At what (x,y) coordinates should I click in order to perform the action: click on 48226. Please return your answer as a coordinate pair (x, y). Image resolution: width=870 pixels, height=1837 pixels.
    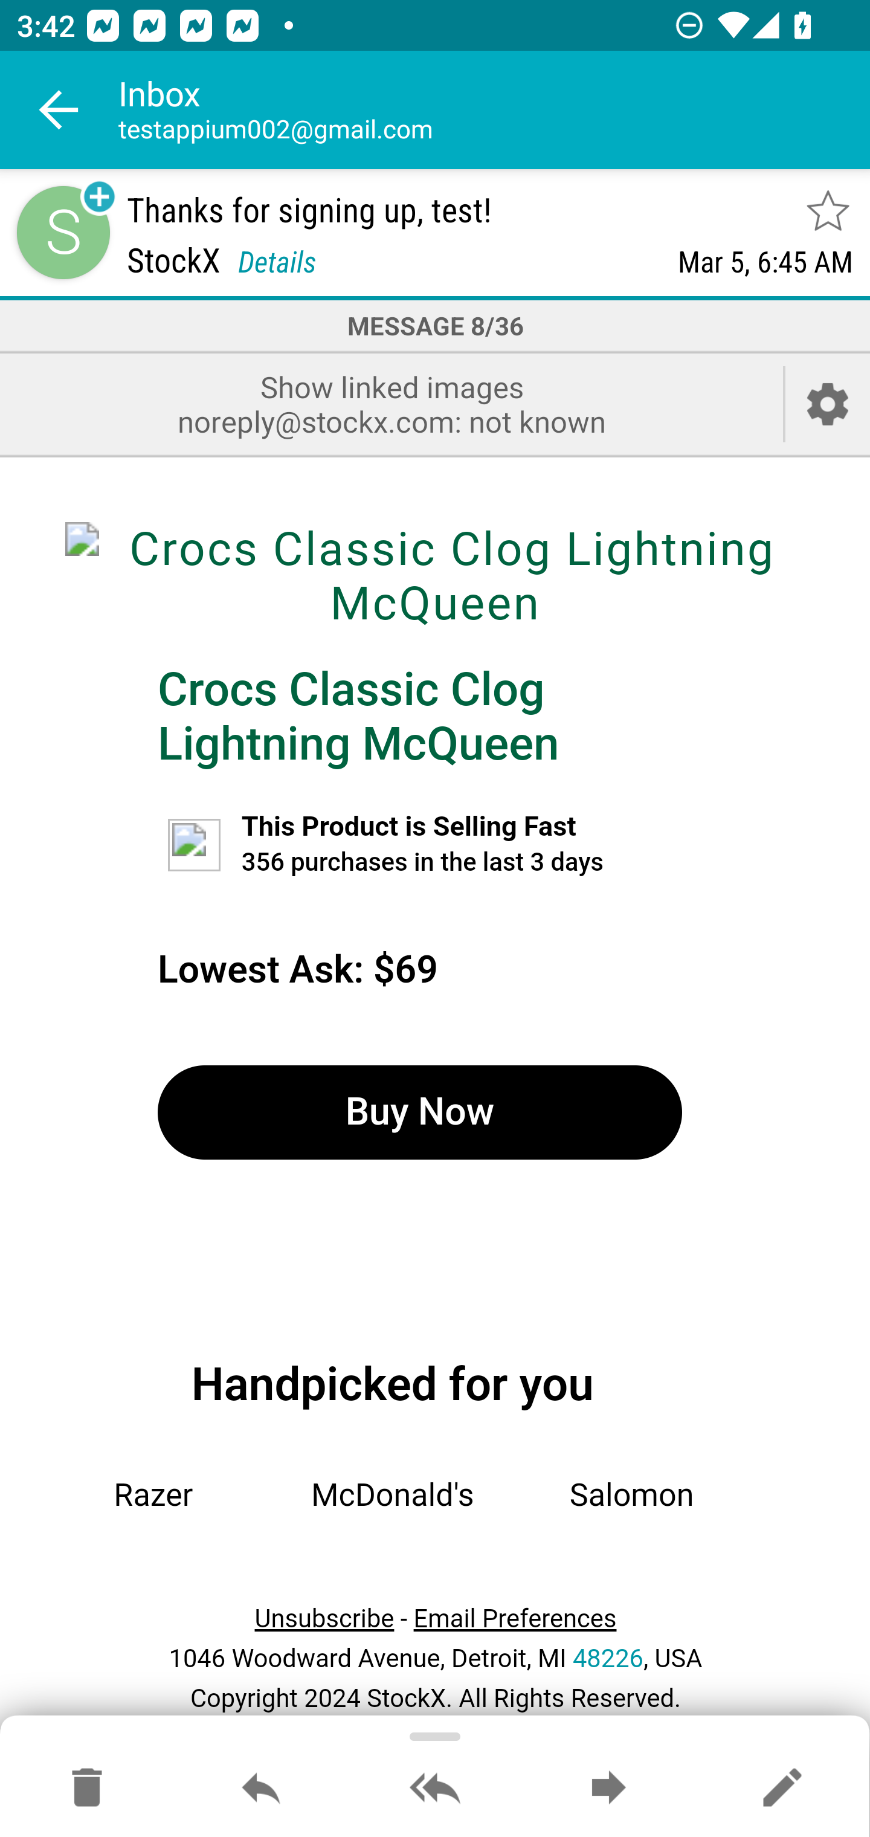
    Looking at the image, I should click on (608, 1658).